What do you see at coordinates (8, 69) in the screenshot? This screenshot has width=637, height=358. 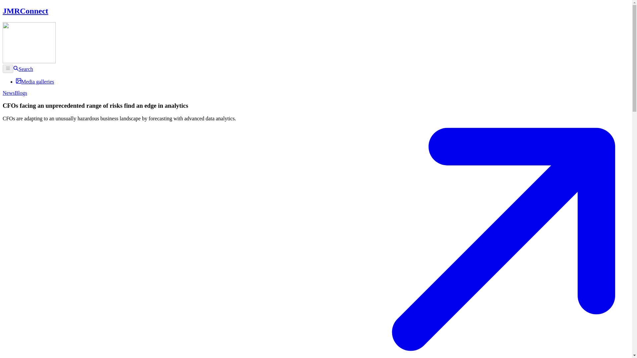 I see `Toggle navigation` at bounding box center [8, 69].